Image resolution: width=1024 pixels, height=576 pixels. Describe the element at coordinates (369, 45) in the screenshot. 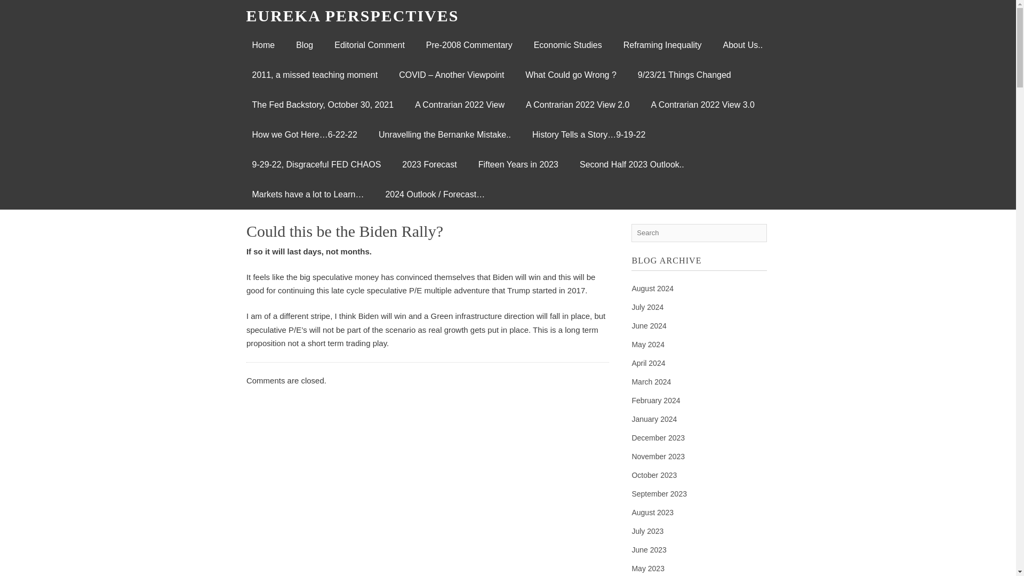

I see `Editorial Comment` at that location.